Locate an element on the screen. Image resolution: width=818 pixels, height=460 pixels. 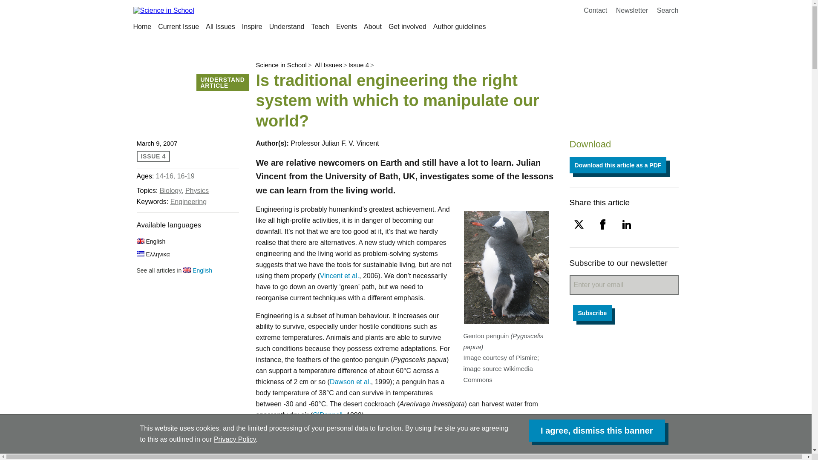
Issue 4 is located at coordinates (358, 65).